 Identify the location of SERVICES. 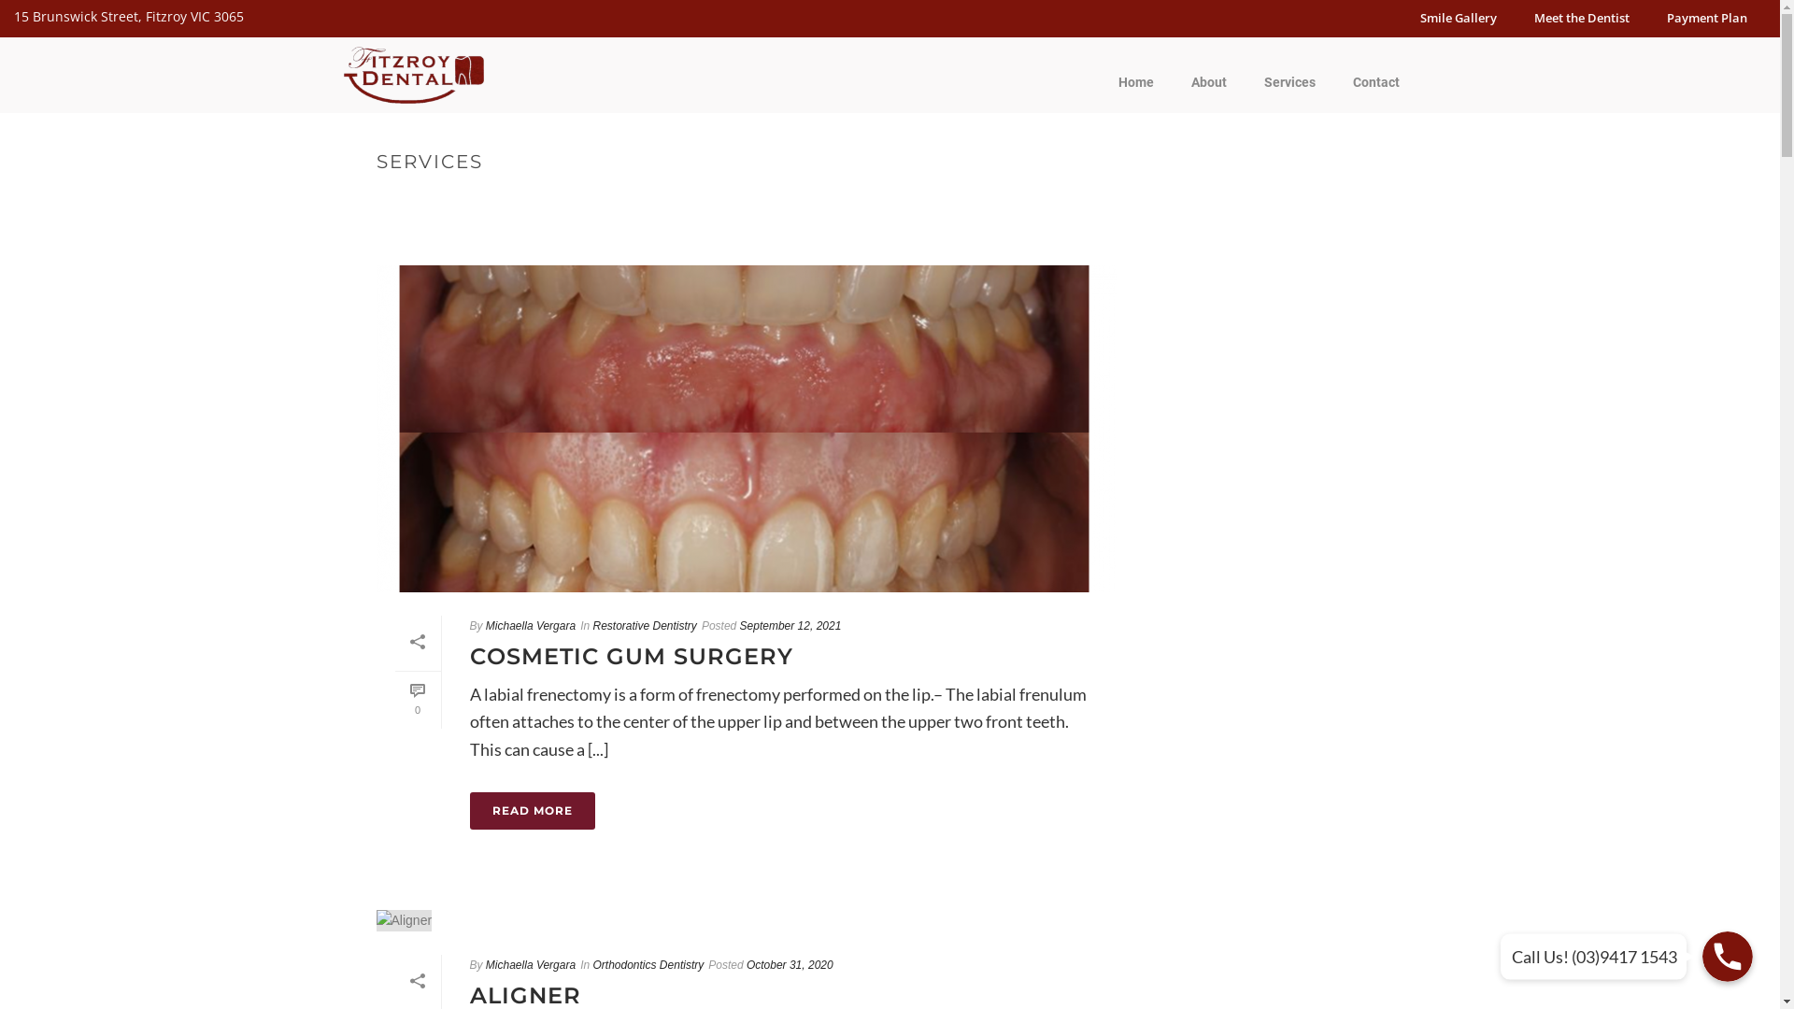
(1210, 202).